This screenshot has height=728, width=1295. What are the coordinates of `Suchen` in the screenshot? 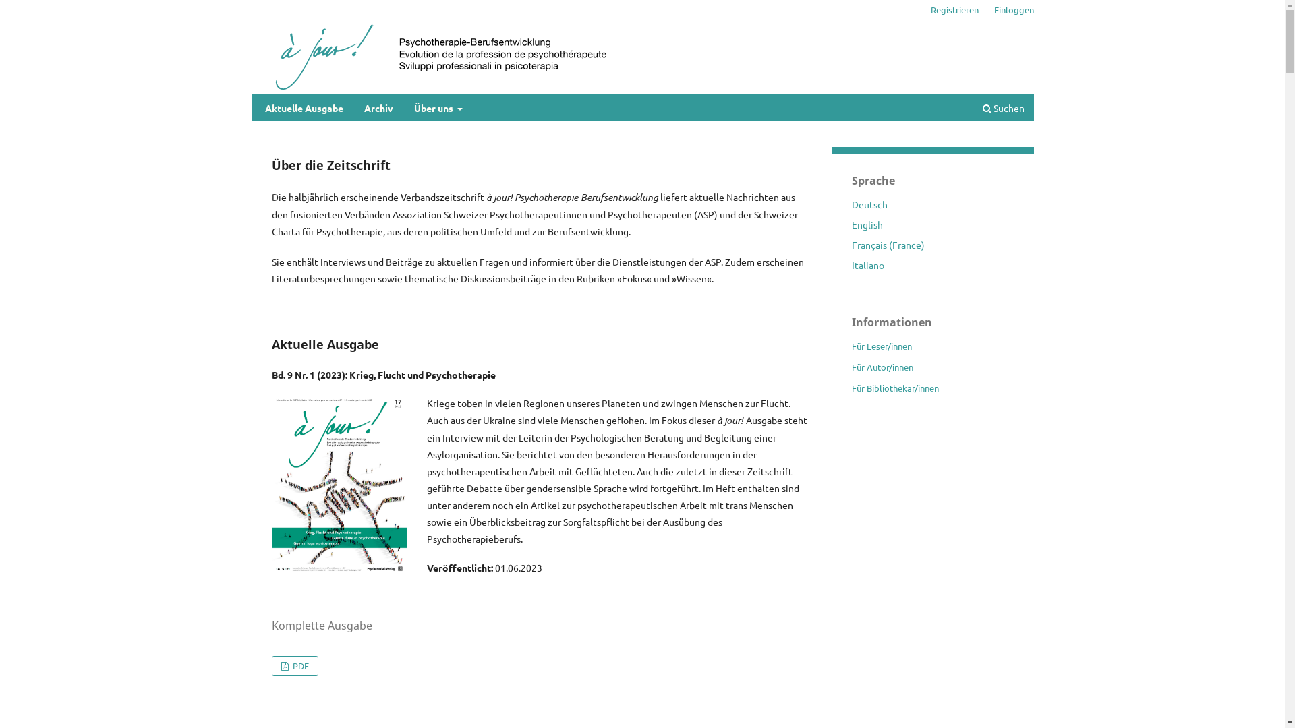 It's located at (1004, 109).